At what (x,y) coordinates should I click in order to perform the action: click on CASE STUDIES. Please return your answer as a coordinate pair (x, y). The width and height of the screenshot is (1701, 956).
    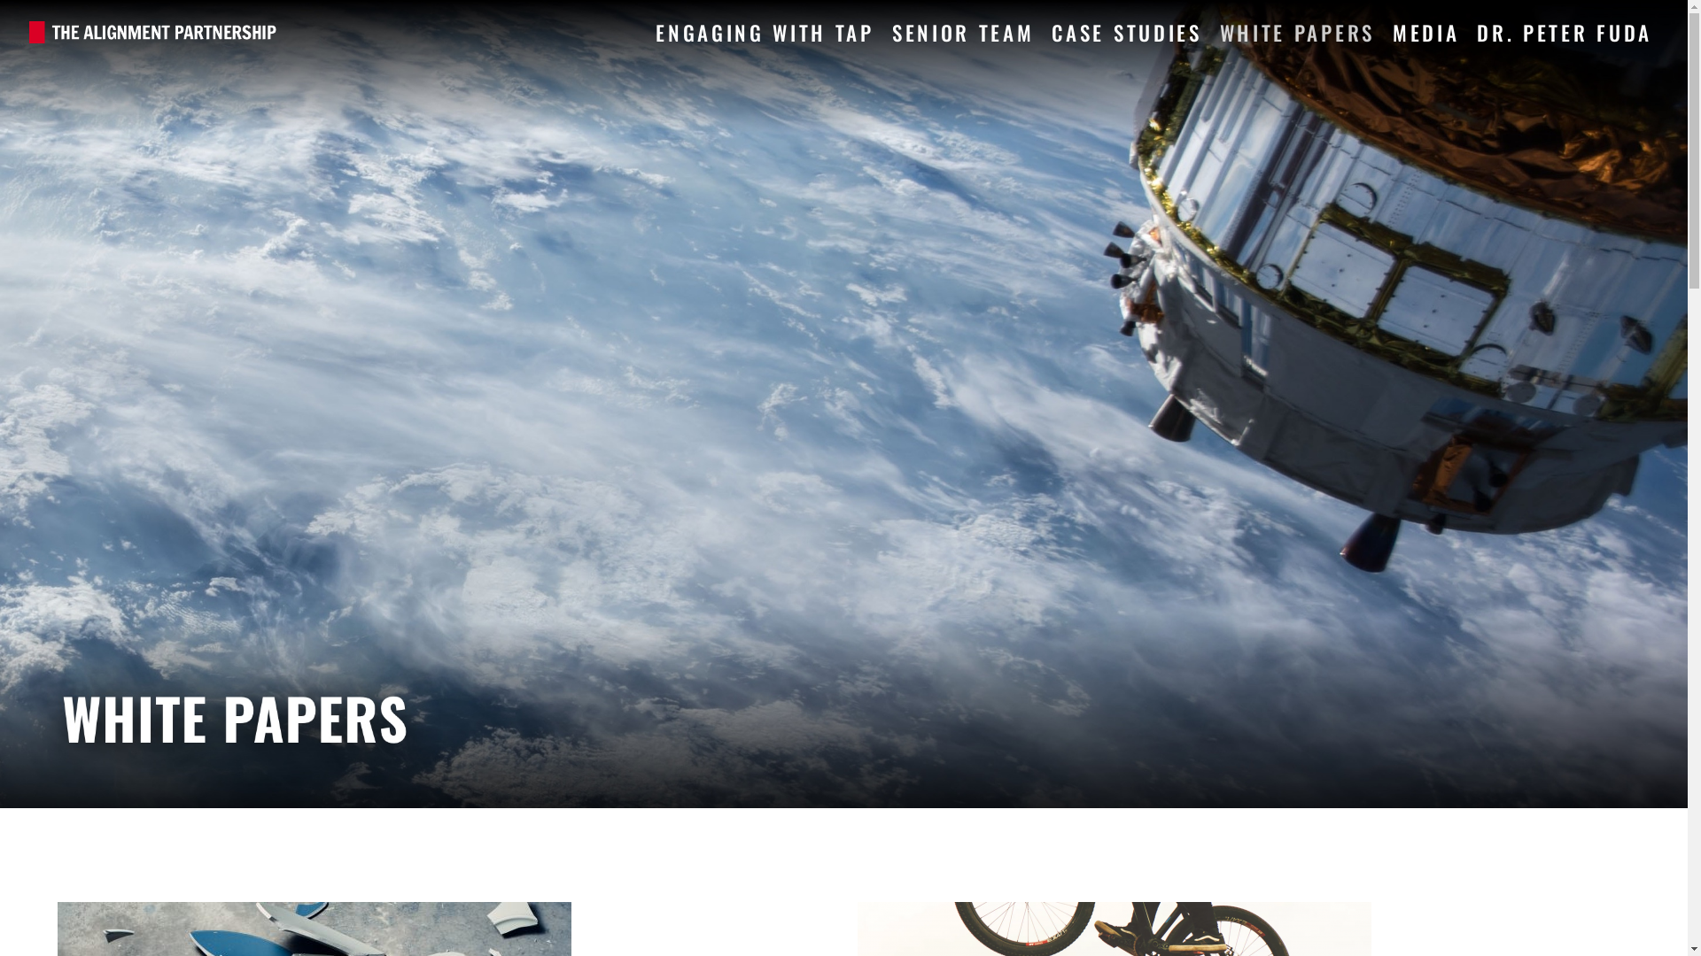
    Looking at the image, I should click on (1127, 31).